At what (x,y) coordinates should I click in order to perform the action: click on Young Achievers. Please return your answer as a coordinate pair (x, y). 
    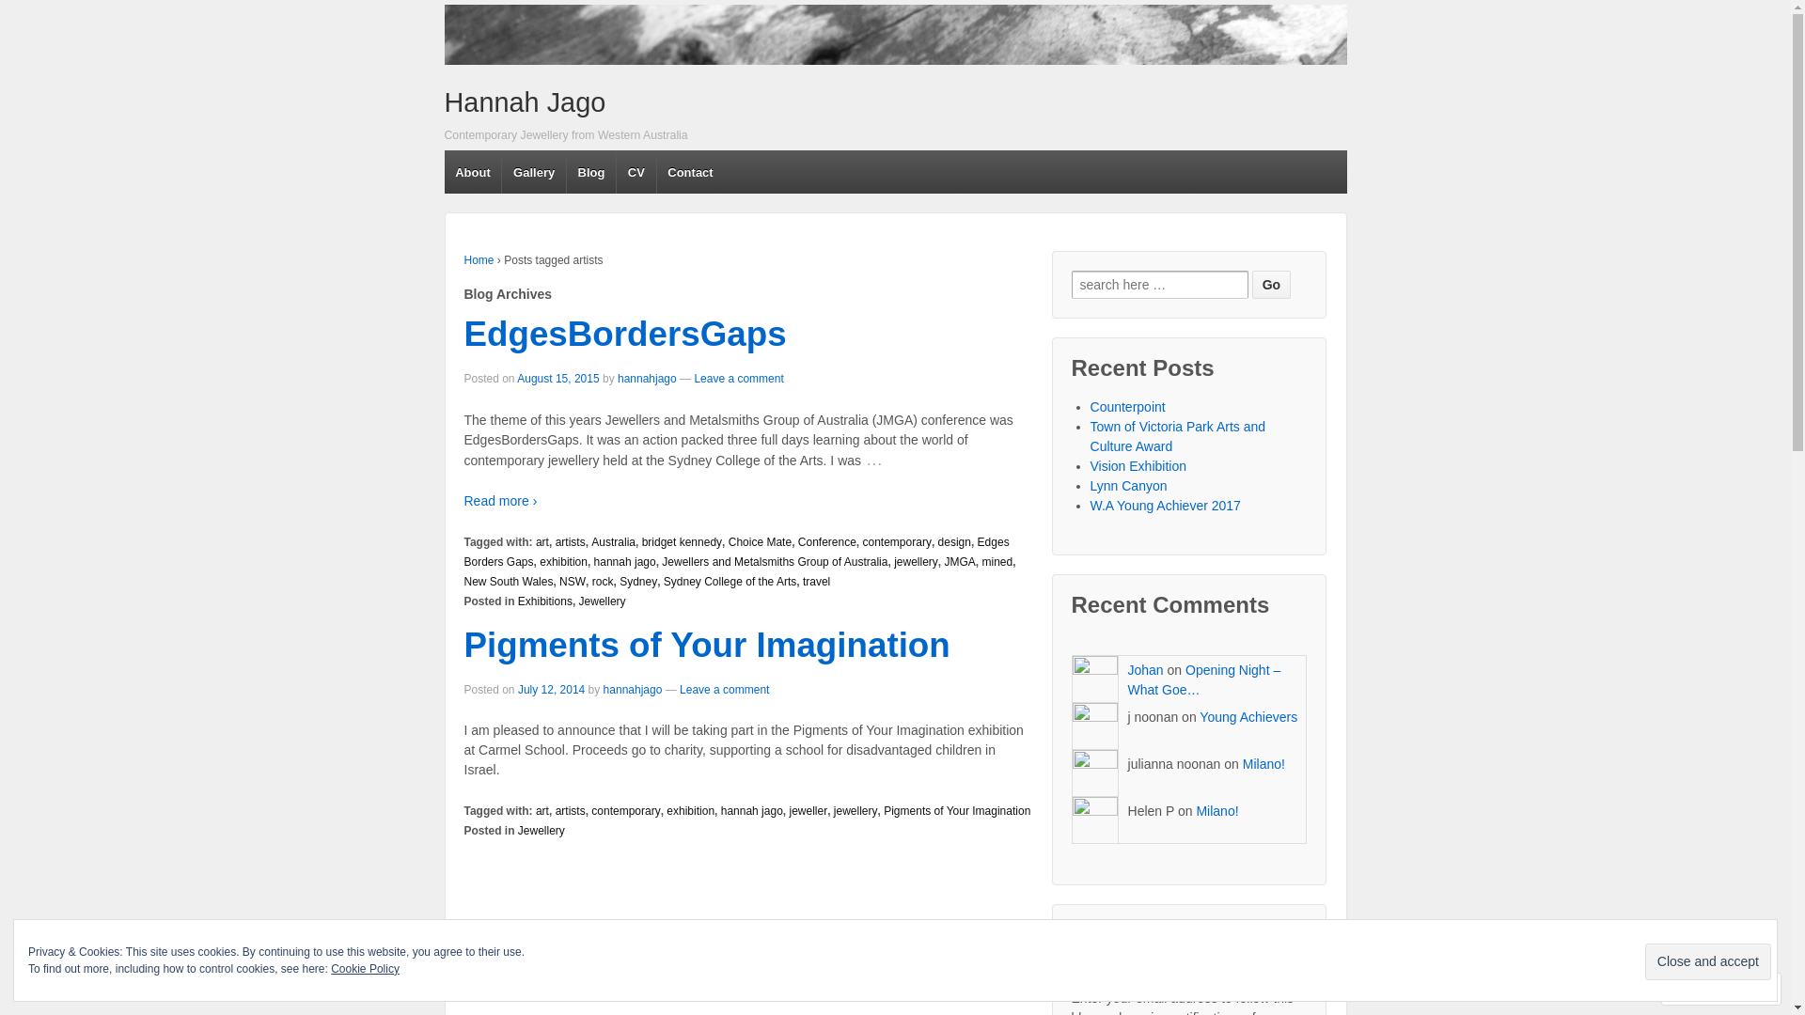
    Looking at the image, I should click on (1248, 717).